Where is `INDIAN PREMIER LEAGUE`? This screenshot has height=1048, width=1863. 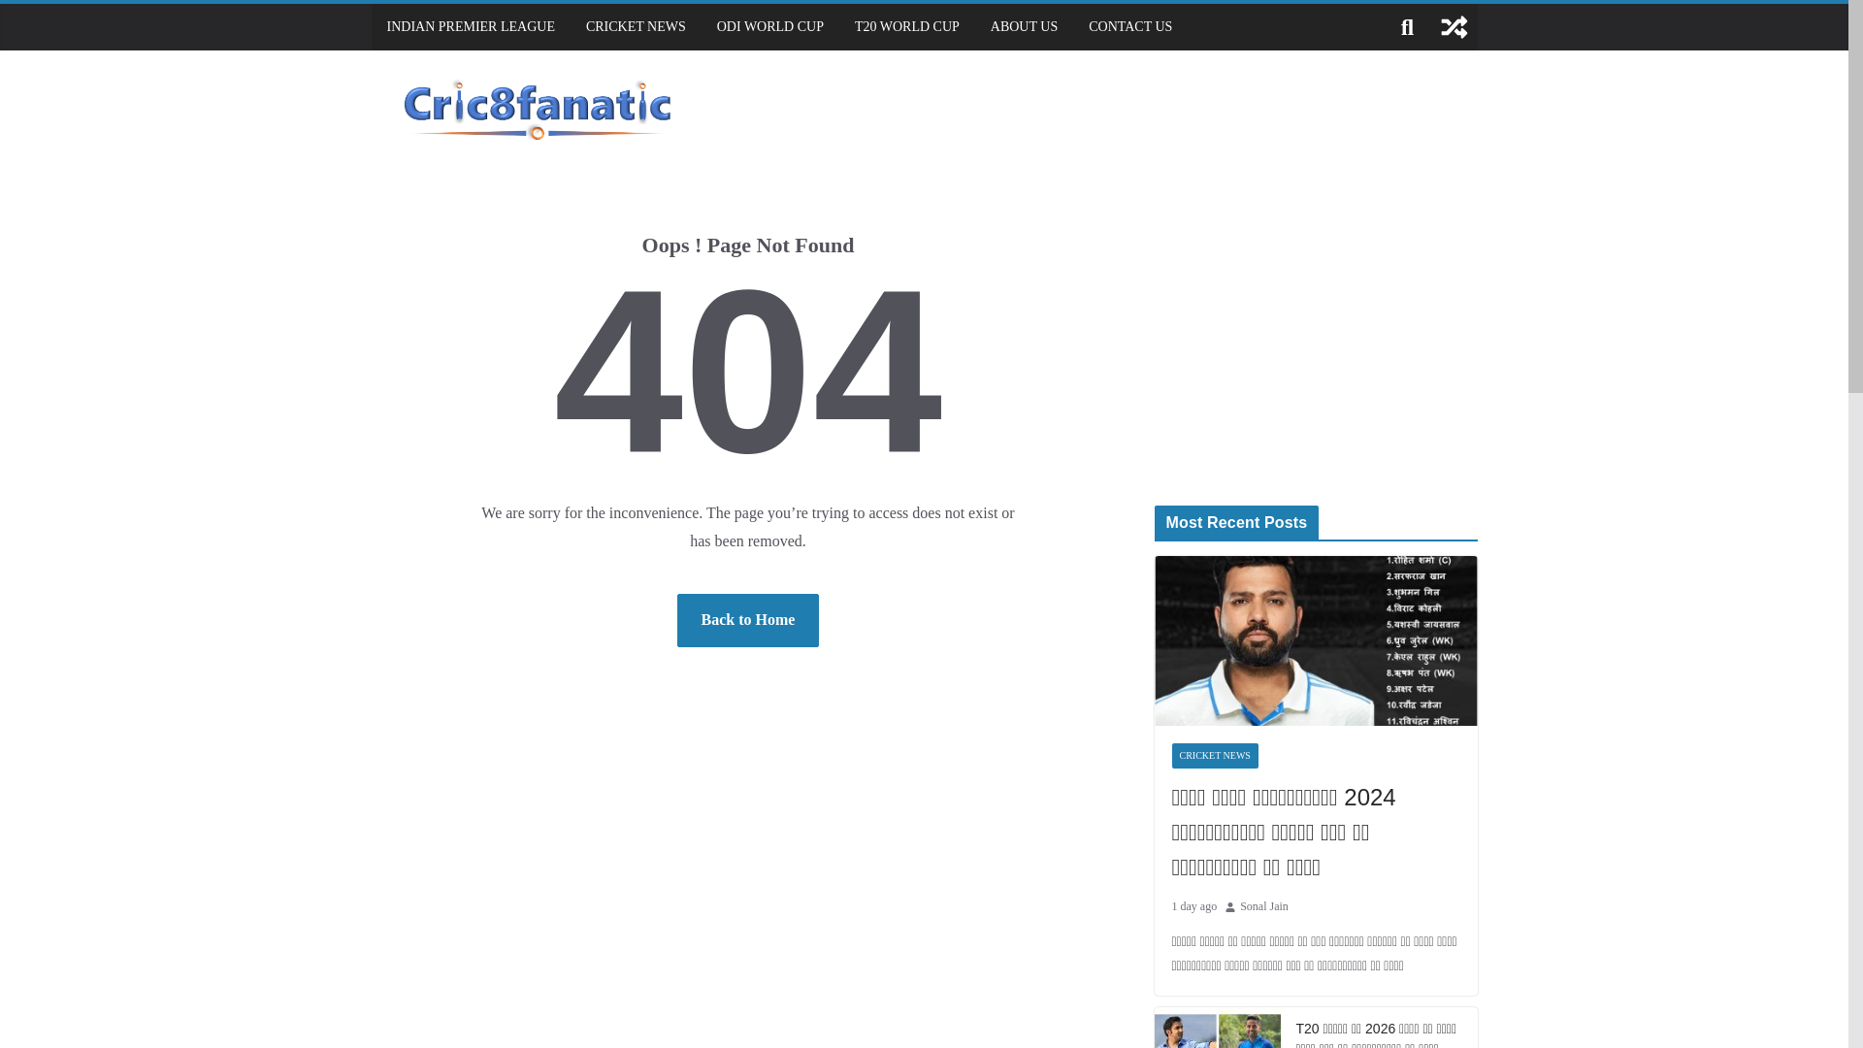 INDIAN PREMIER LEAGUE is located at coordinates (470, 27).